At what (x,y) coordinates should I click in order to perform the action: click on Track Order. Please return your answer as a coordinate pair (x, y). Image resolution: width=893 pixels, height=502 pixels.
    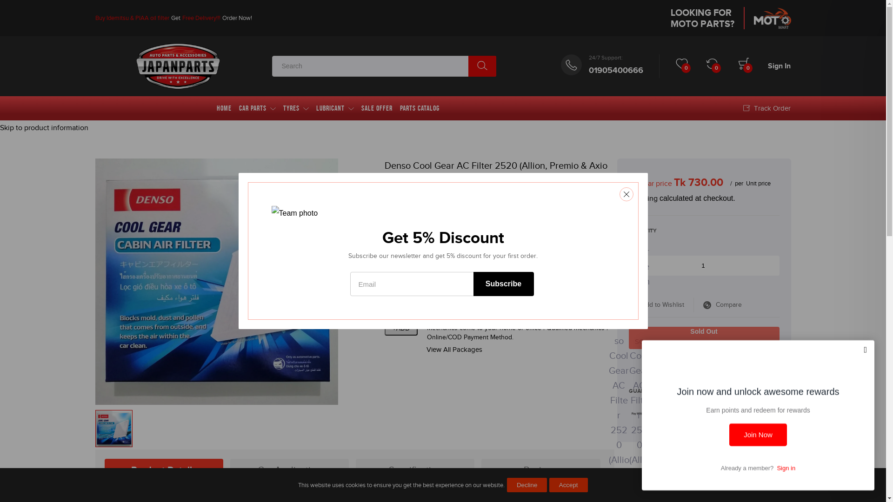
    Looking at the image, I should click on (767, 108).